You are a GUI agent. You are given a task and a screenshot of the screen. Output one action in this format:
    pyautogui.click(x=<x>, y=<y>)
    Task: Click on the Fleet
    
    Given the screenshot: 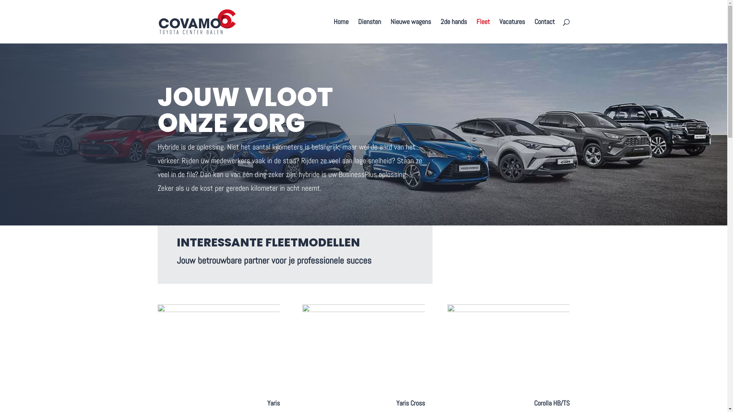 What is the action you would take?
    pyautogui.click(x=483, y=31)
    